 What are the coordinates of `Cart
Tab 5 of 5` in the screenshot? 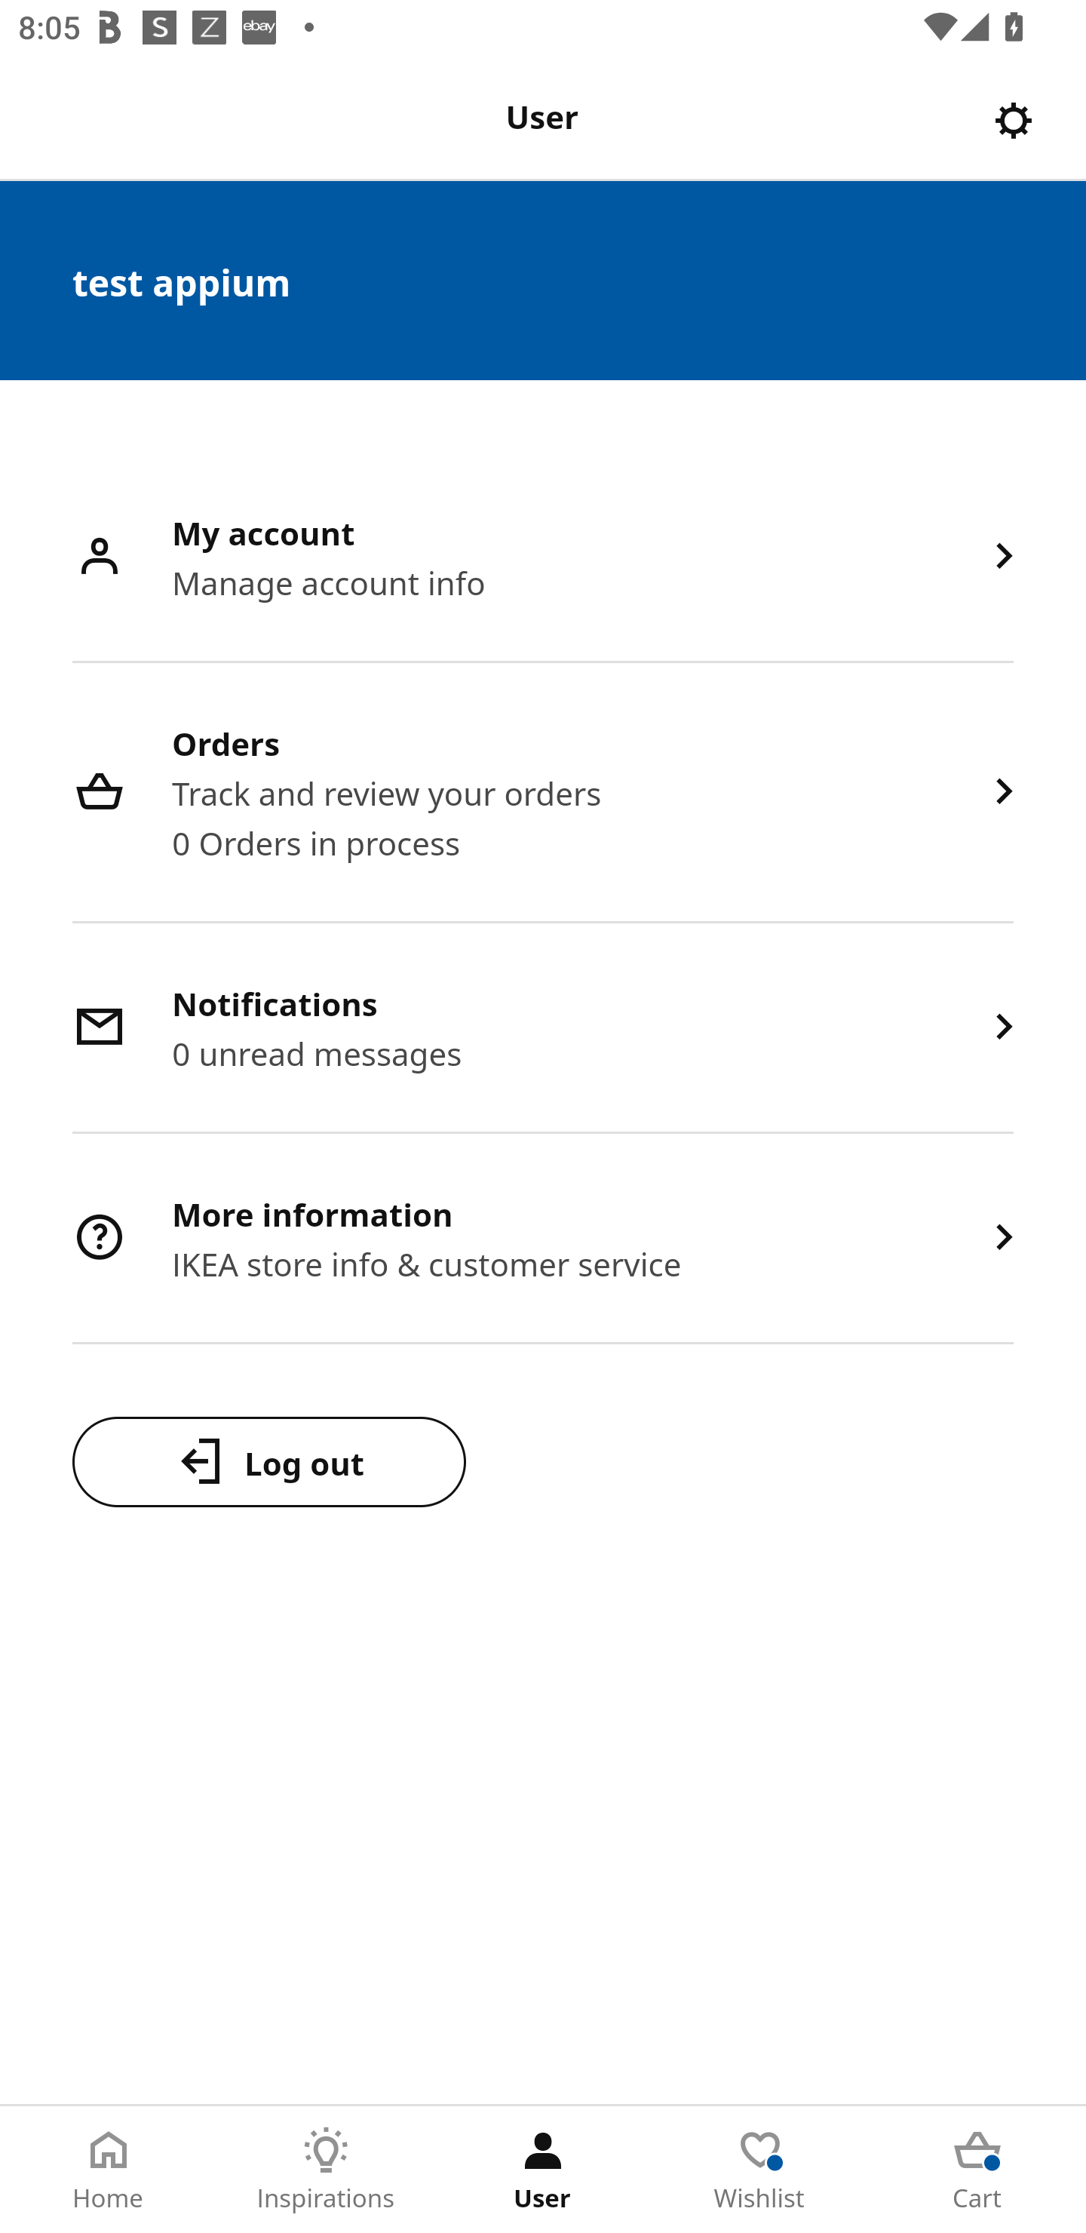 It's located at (977, 2170).